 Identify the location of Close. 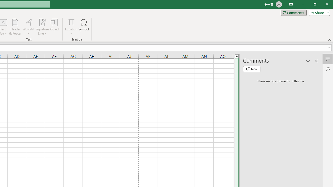
(327, 4).